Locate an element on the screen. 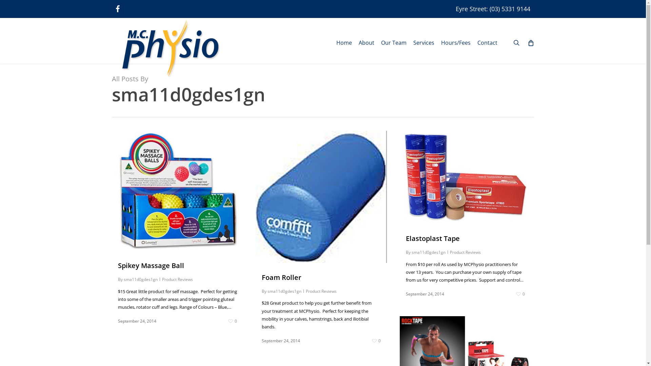  sma11d0gdes1gn is located at coordinates (429, 252).